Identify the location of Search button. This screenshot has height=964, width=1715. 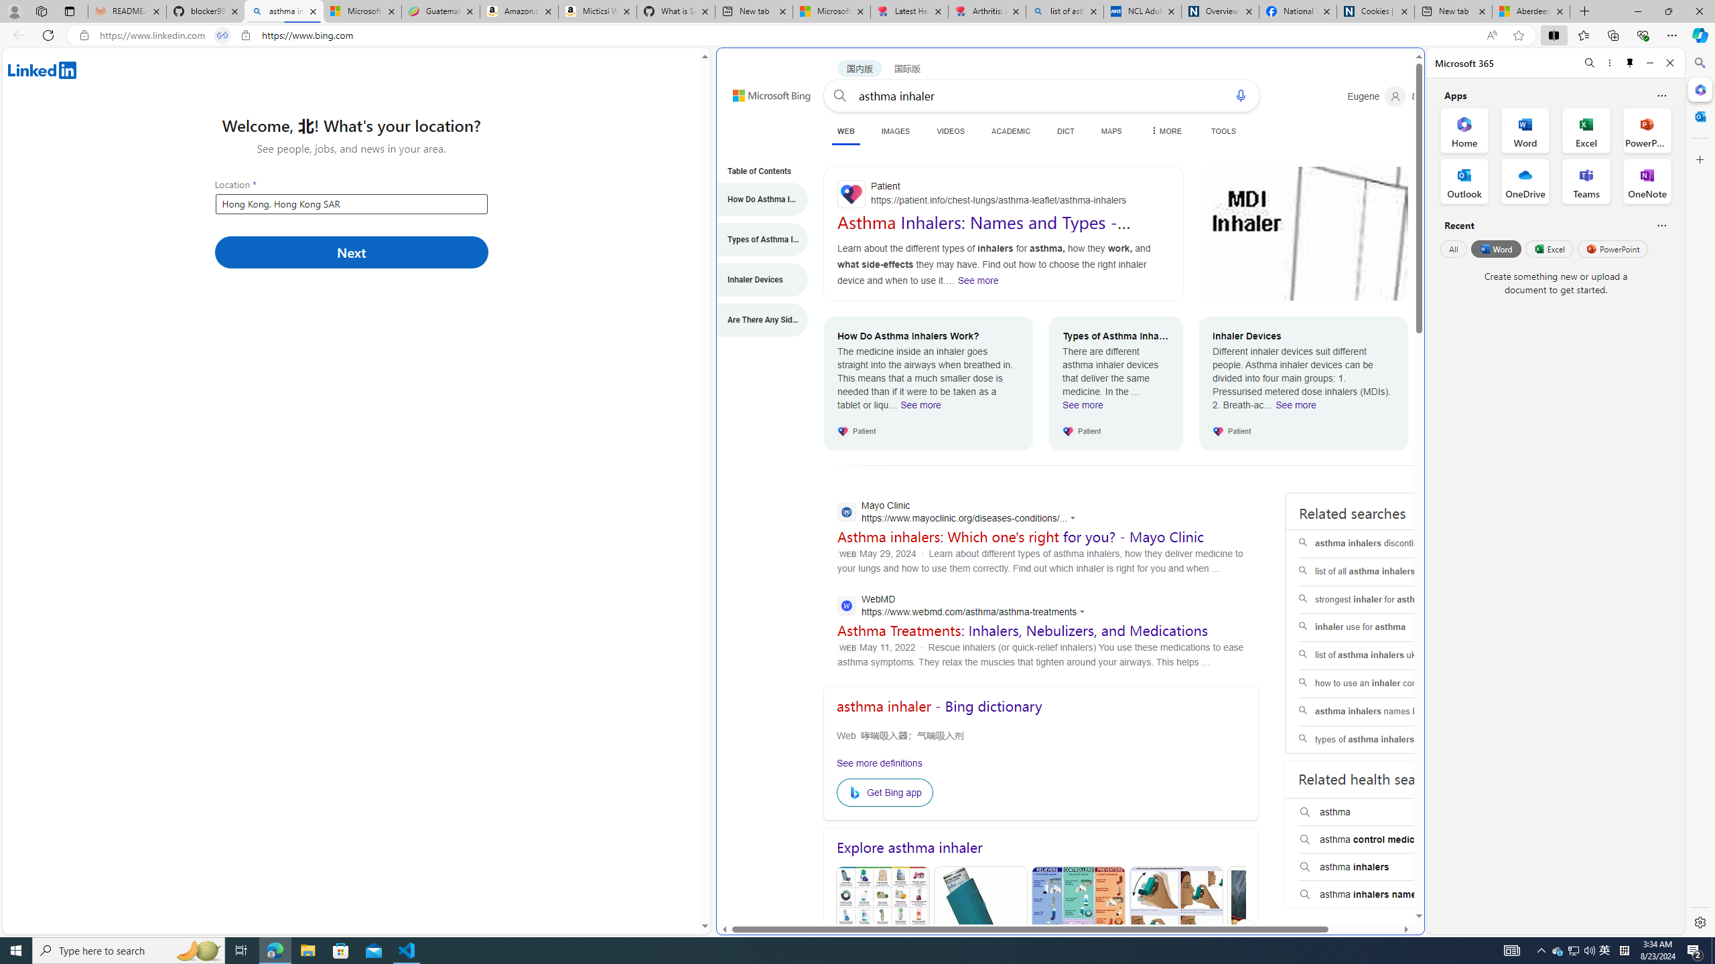
(840, 95).